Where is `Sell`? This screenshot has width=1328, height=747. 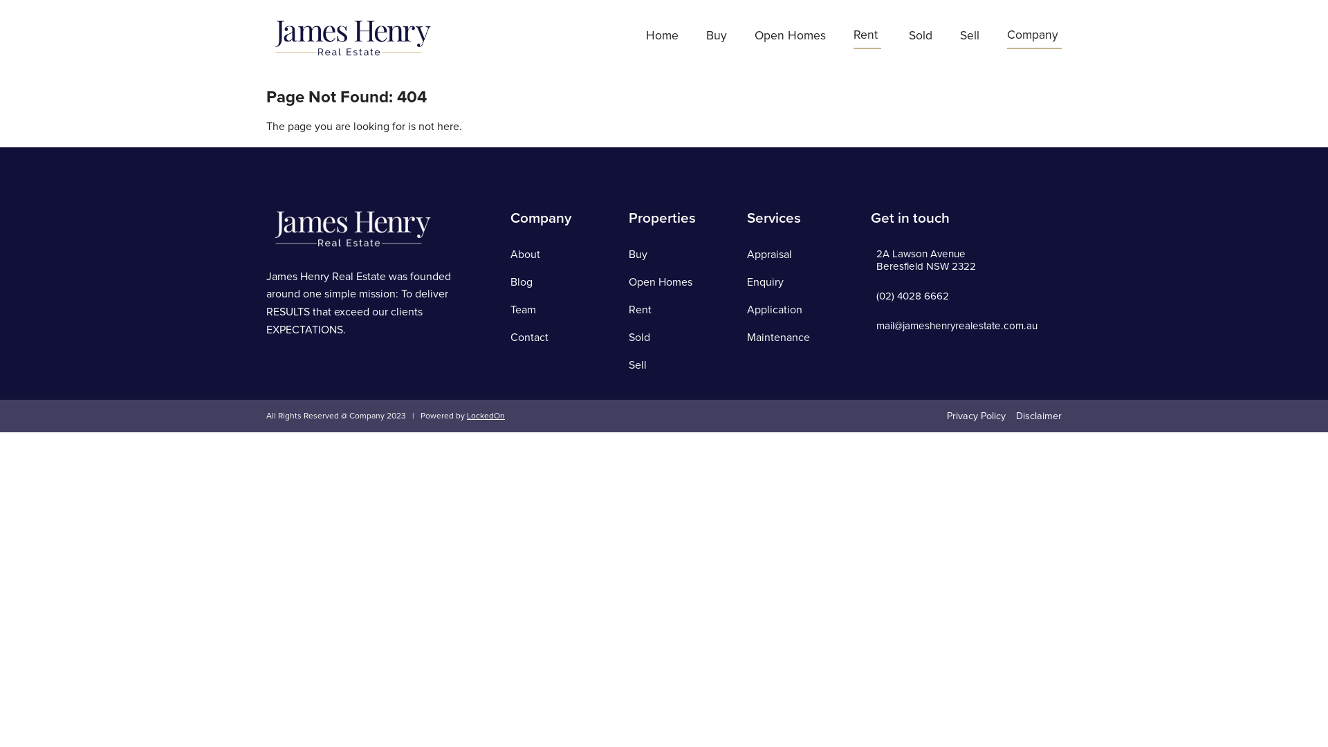 Sell is located at coordinates (638, 365).